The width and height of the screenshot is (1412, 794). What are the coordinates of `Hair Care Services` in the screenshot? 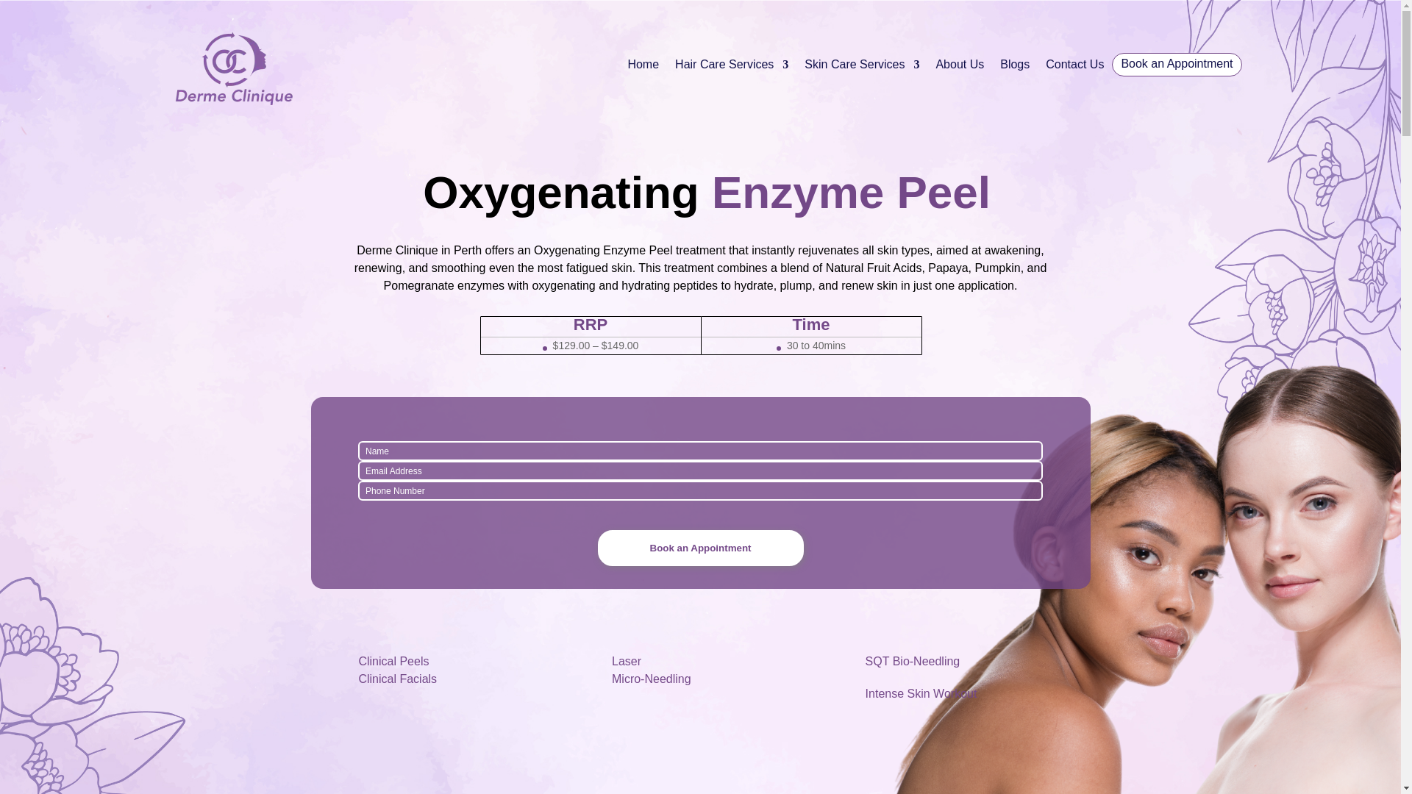 It's located at (731, 67).